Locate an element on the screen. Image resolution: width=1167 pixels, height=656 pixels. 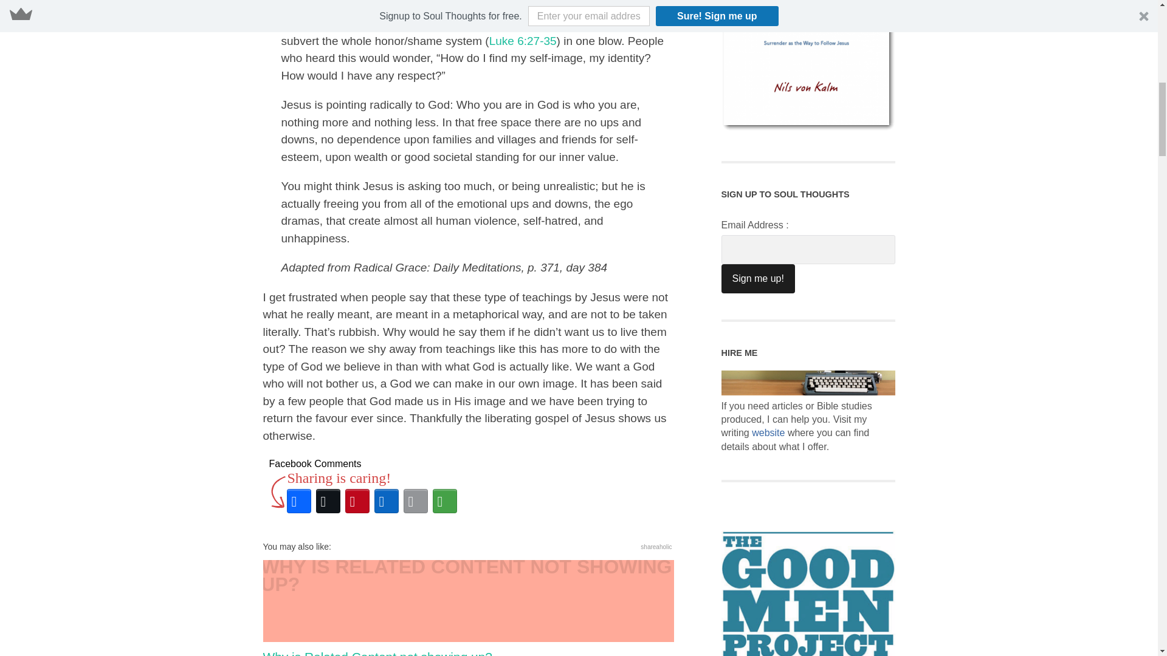
Luke 6:27-35 is located at coordinates (523, 41).